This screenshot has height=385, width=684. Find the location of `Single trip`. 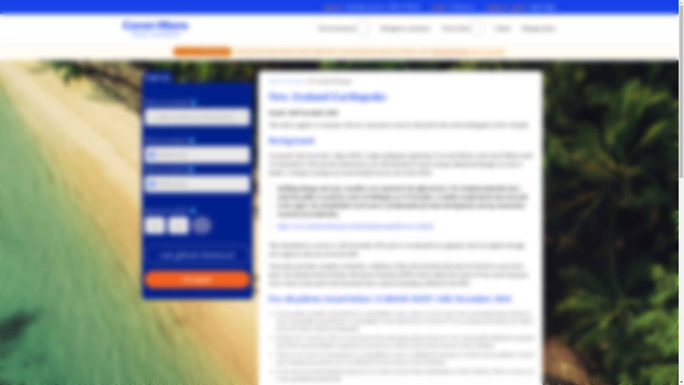

Single trip is located at coordinates (539, 29).